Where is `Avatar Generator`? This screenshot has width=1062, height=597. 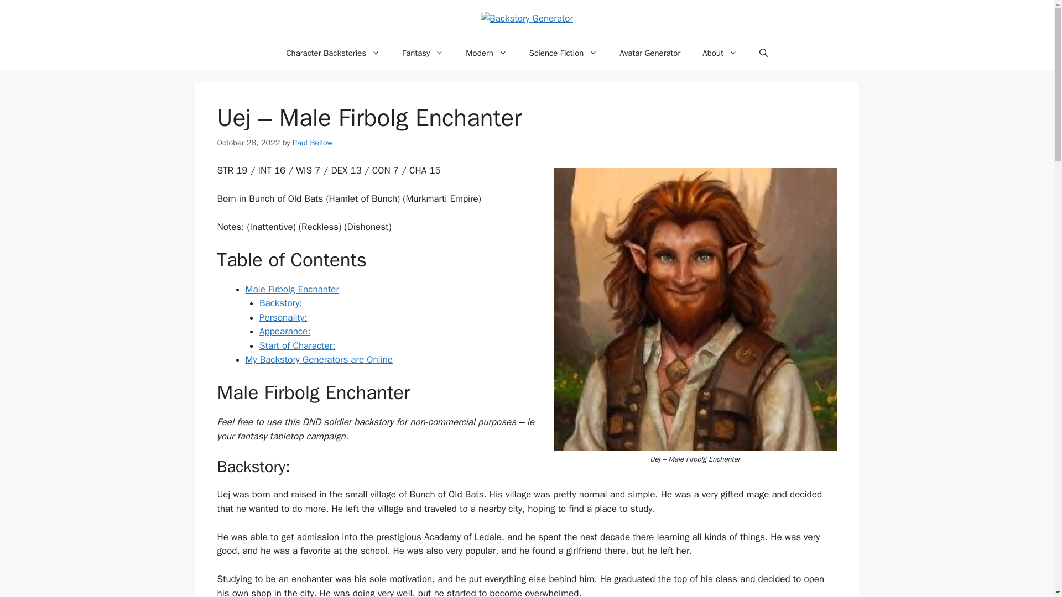 Avatar Generator is located at coordinates (649, 53).